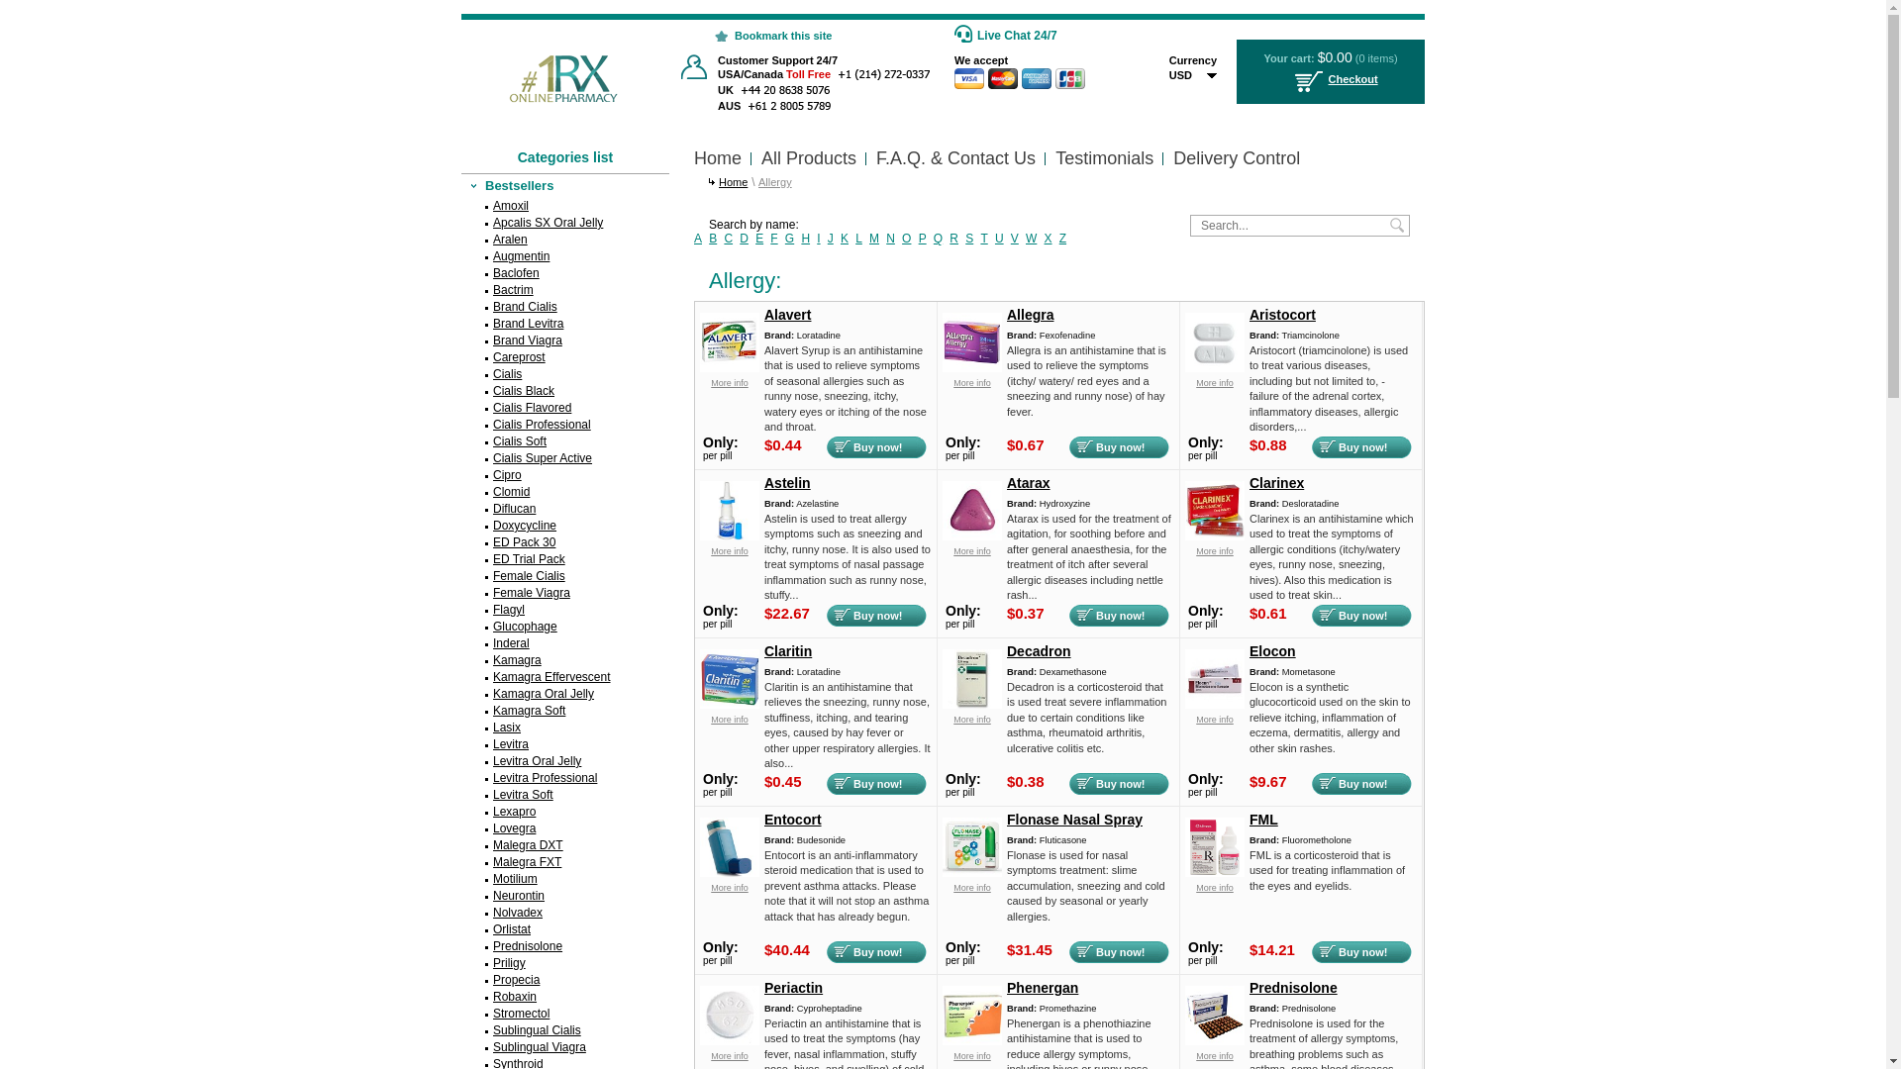 The image size is (1901, 1069). What do you see at coordinates (1032, 239) in the screenshot?
I see `W` at bounding box center [1032, 239].